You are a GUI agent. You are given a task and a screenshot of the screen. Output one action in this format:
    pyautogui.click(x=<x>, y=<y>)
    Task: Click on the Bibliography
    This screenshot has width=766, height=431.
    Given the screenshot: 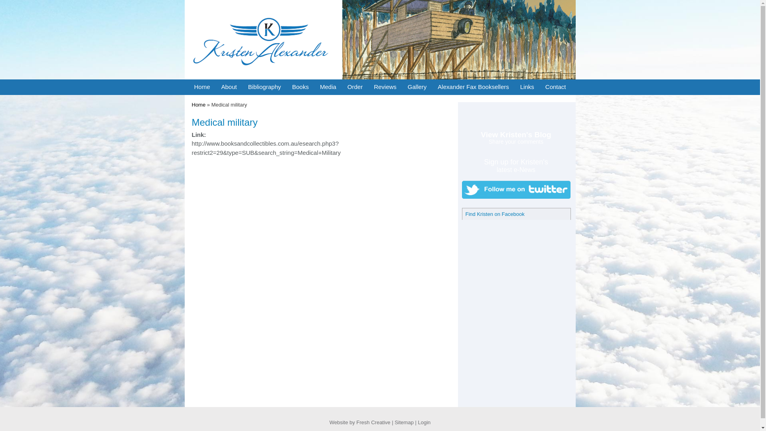 What is the action you would take?
    pyautogui.click(x=265, y=87)
    